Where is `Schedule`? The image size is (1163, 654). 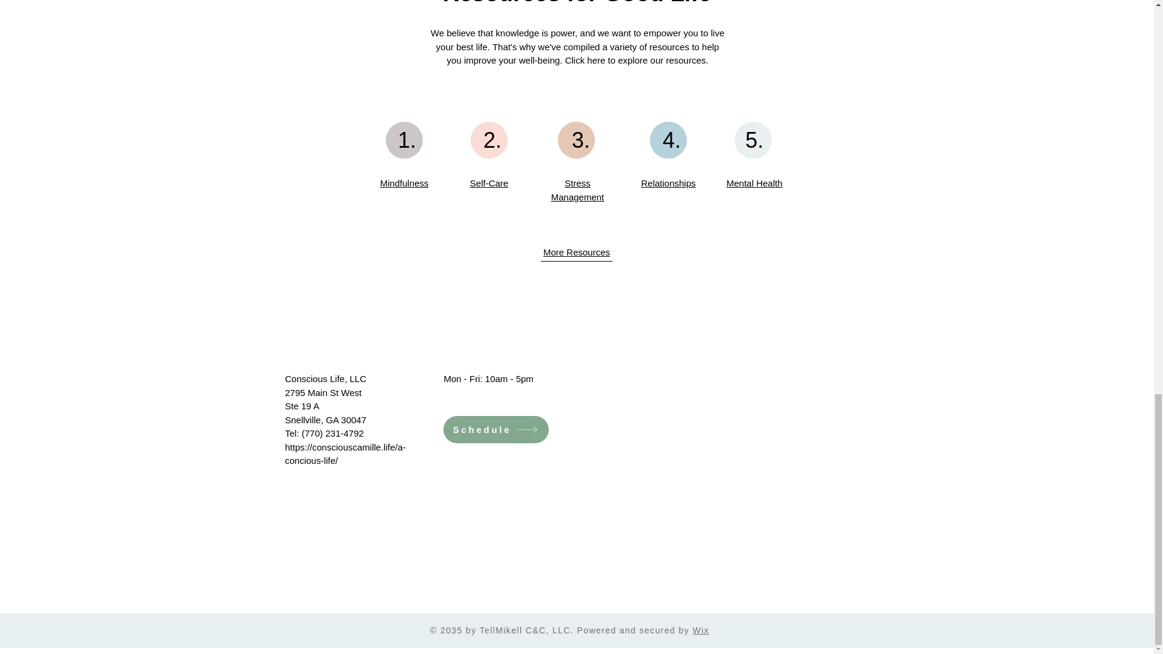
Schedule is located at coordinates (495, 429).